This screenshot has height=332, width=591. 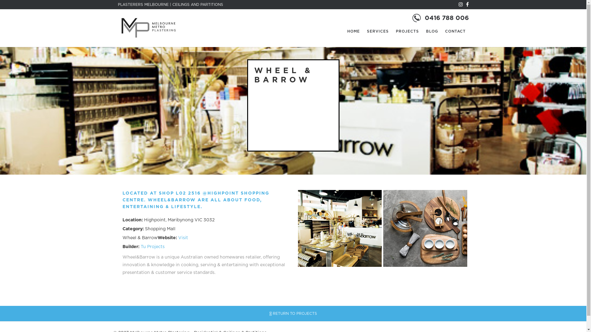 I want to click on PROJECTS, so click(x=408, y=31).